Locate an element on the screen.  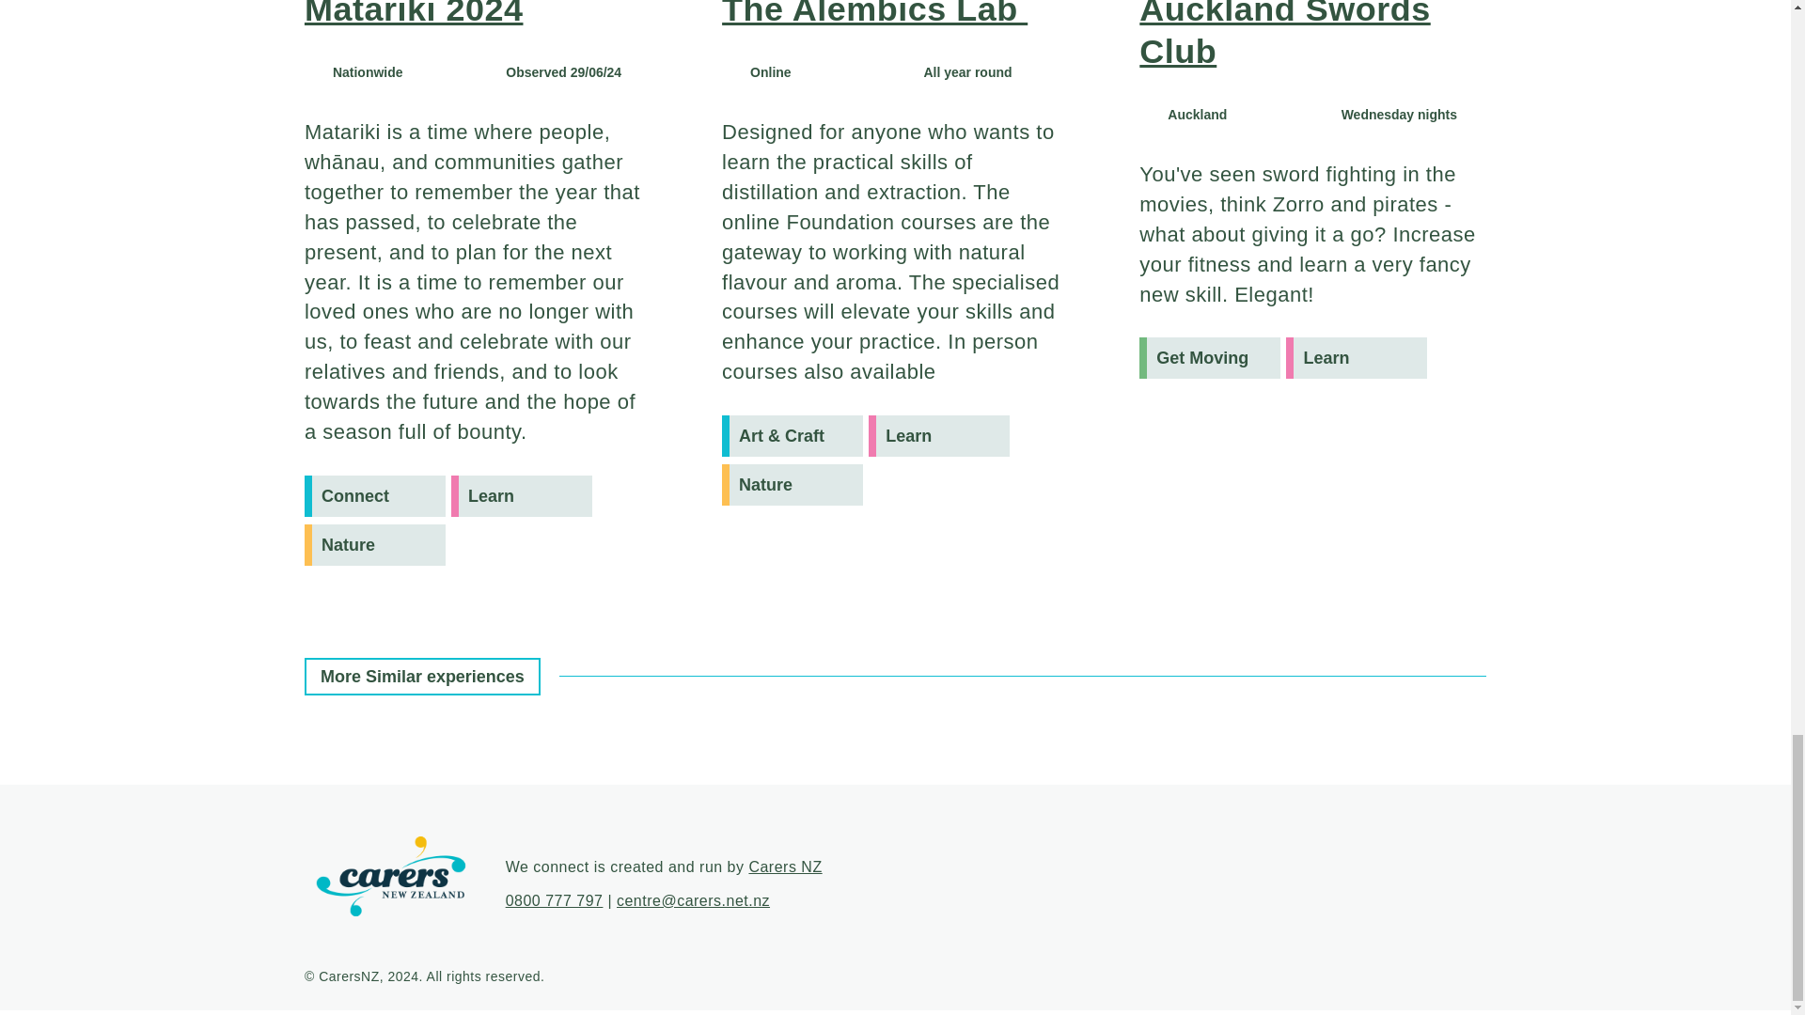
Permanent Link to Matariki 2024 is located at coordinates (414, 14).